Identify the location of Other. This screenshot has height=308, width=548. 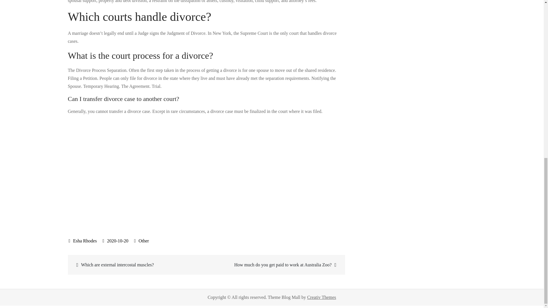
(143, 241).